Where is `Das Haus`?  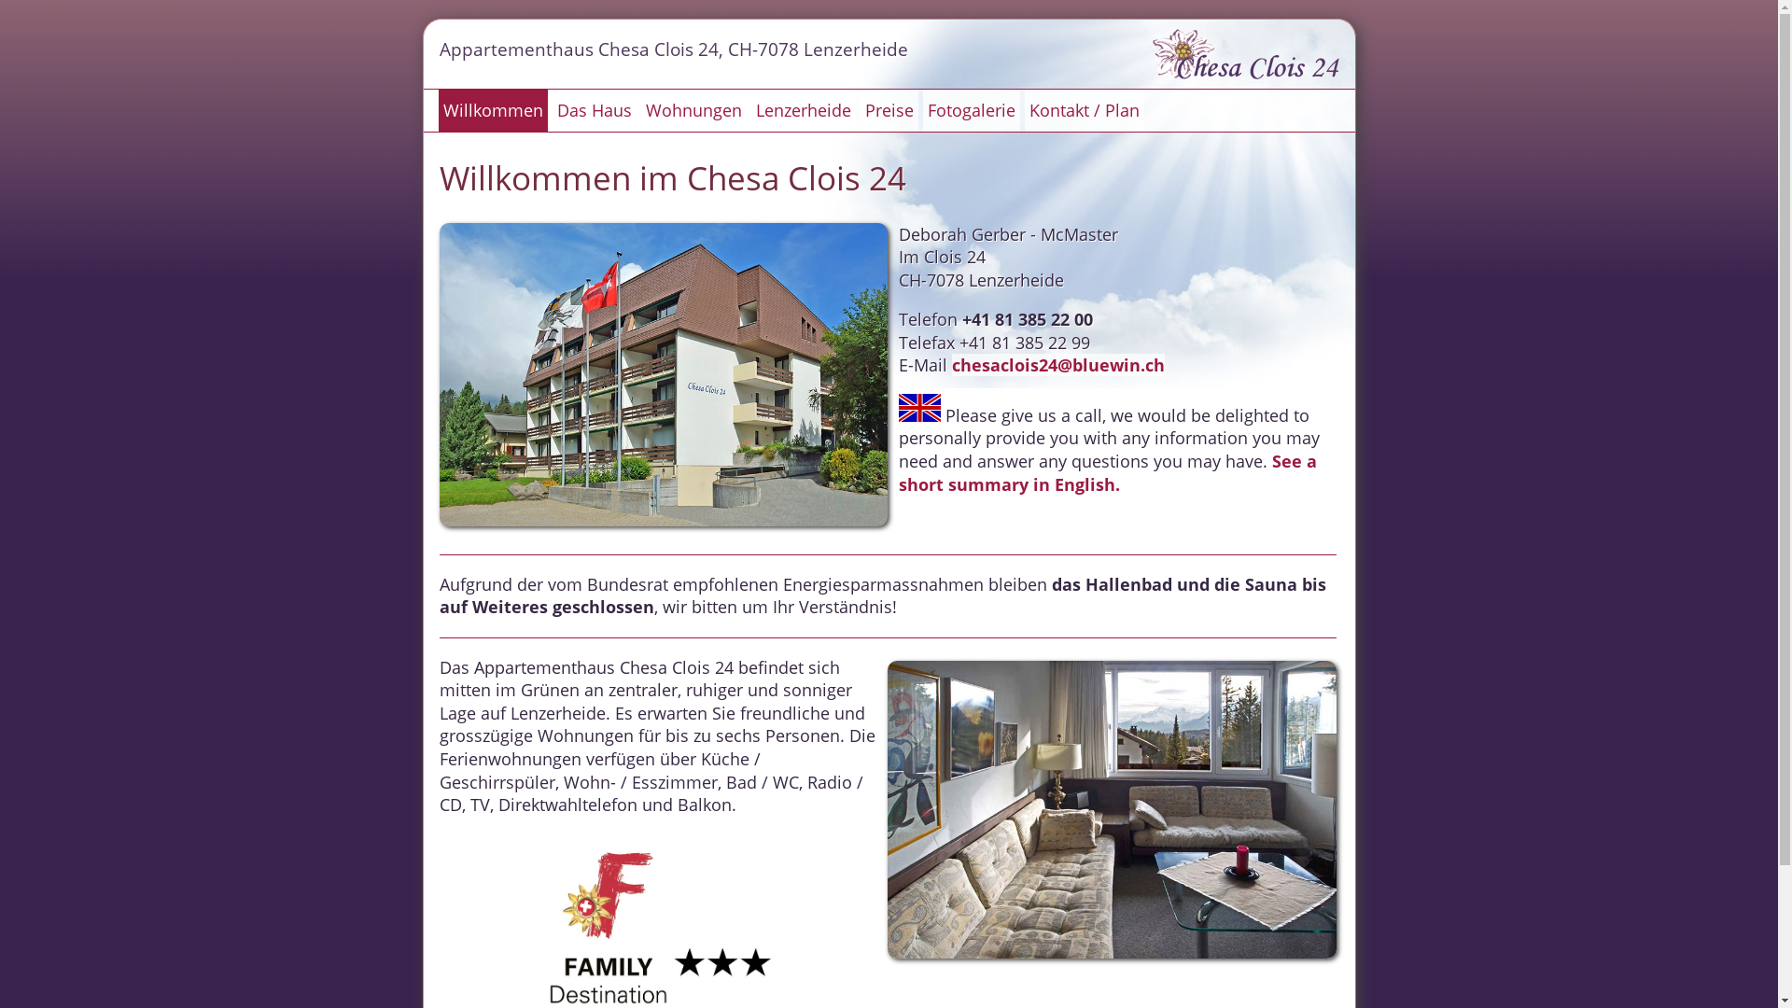 Das Haus is located at coordinates (595, 110).